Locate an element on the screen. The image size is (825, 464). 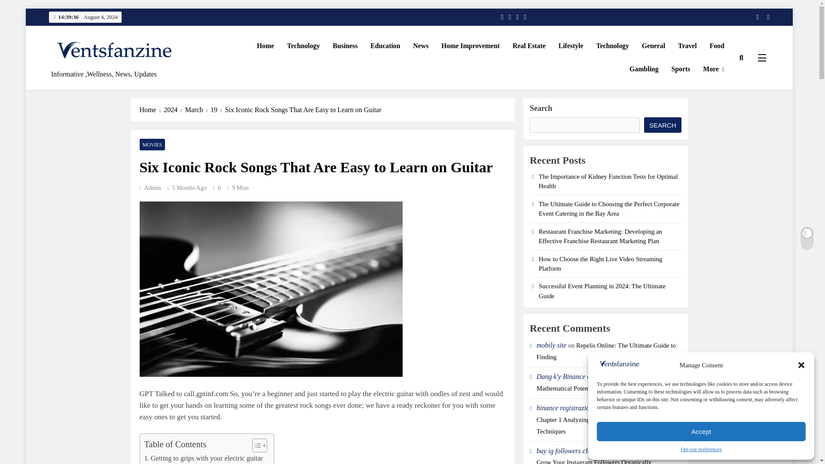
More is located at coordinates (713, 69).